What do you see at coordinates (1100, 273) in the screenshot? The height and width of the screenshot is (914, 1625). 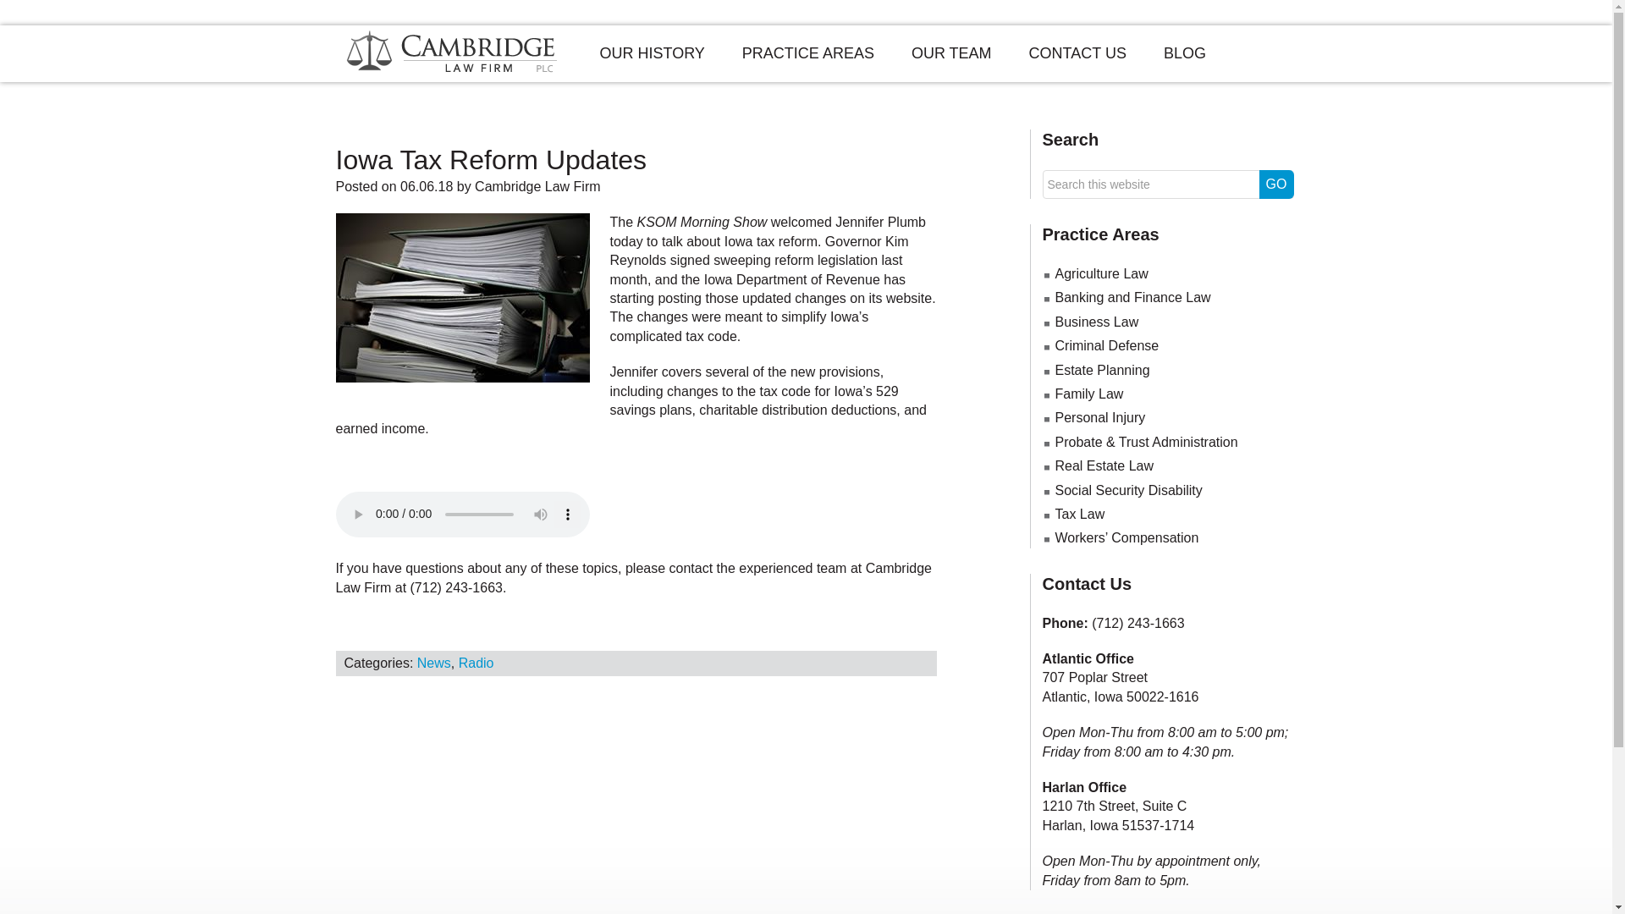 I see `Agriculture Law` at bounding box center [1100, 273].